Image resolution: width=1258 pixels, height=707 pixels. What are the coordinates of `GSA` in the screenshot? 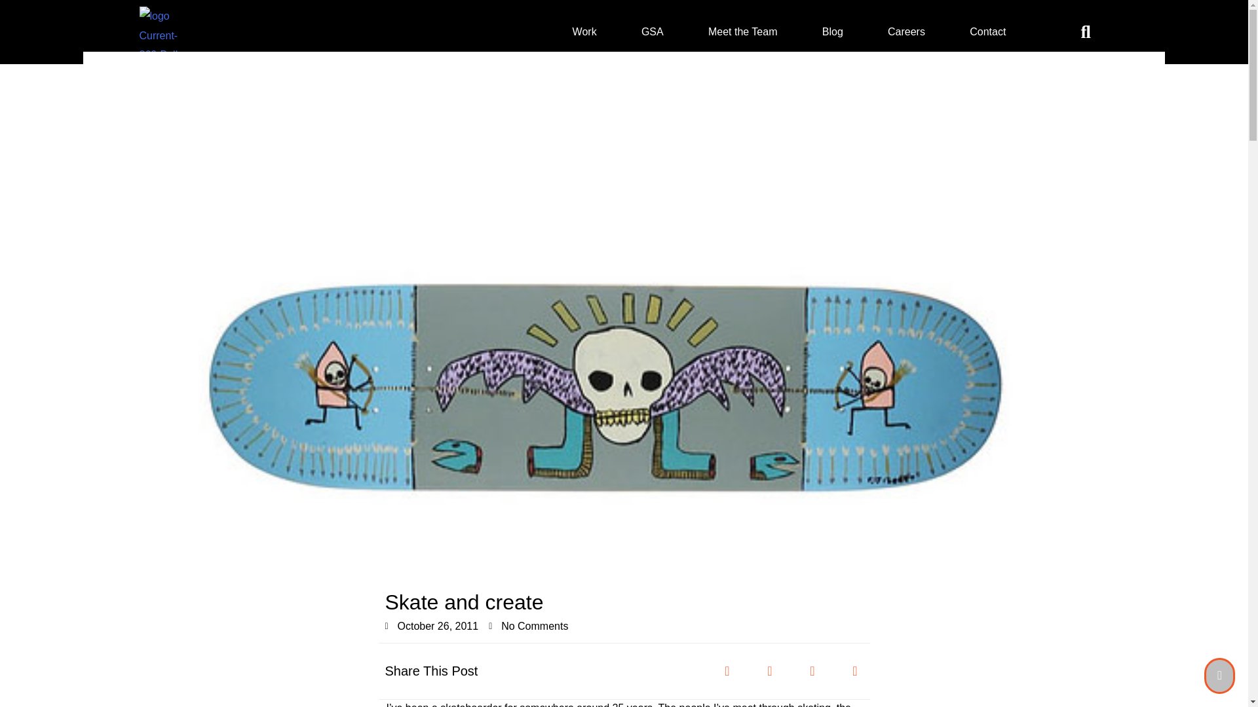 It's located at (652, 31).